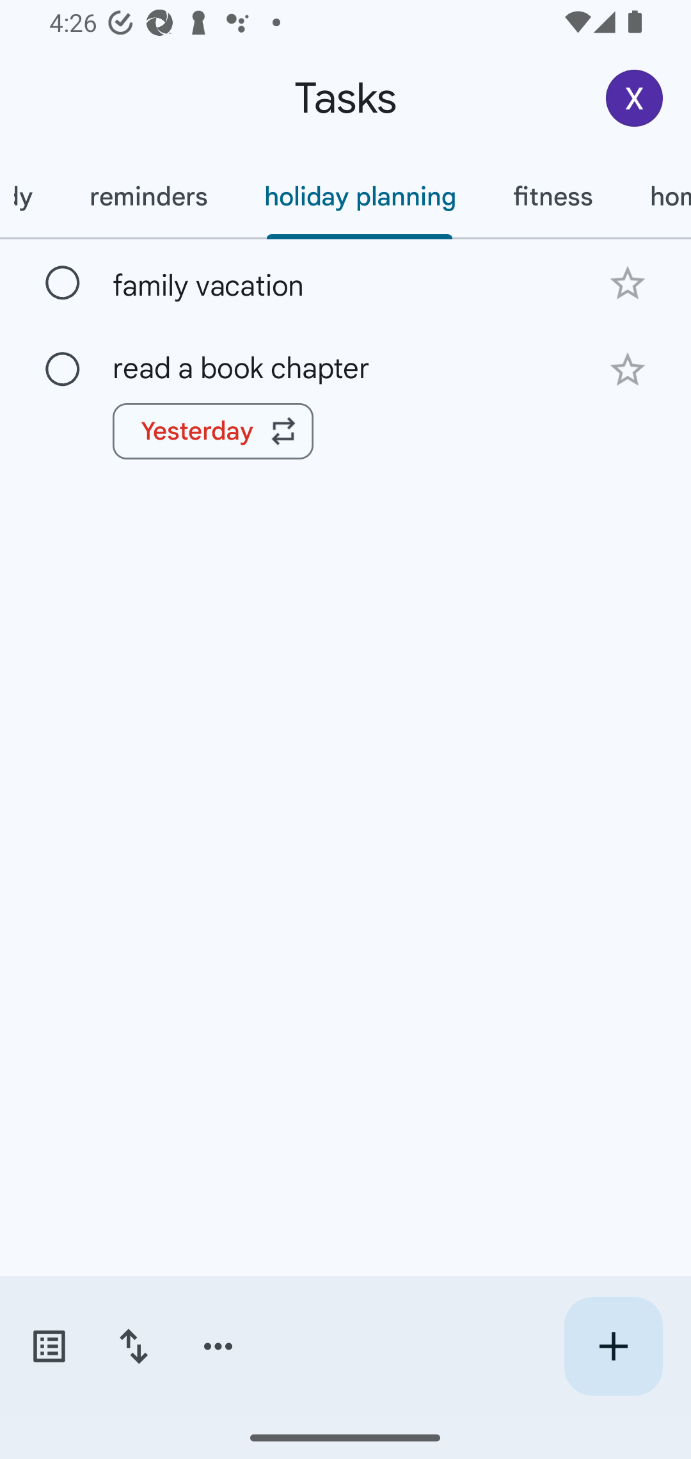  Describe the element at coordinates (213, 431) in the screenshot. I see `Yesterday` at that location.